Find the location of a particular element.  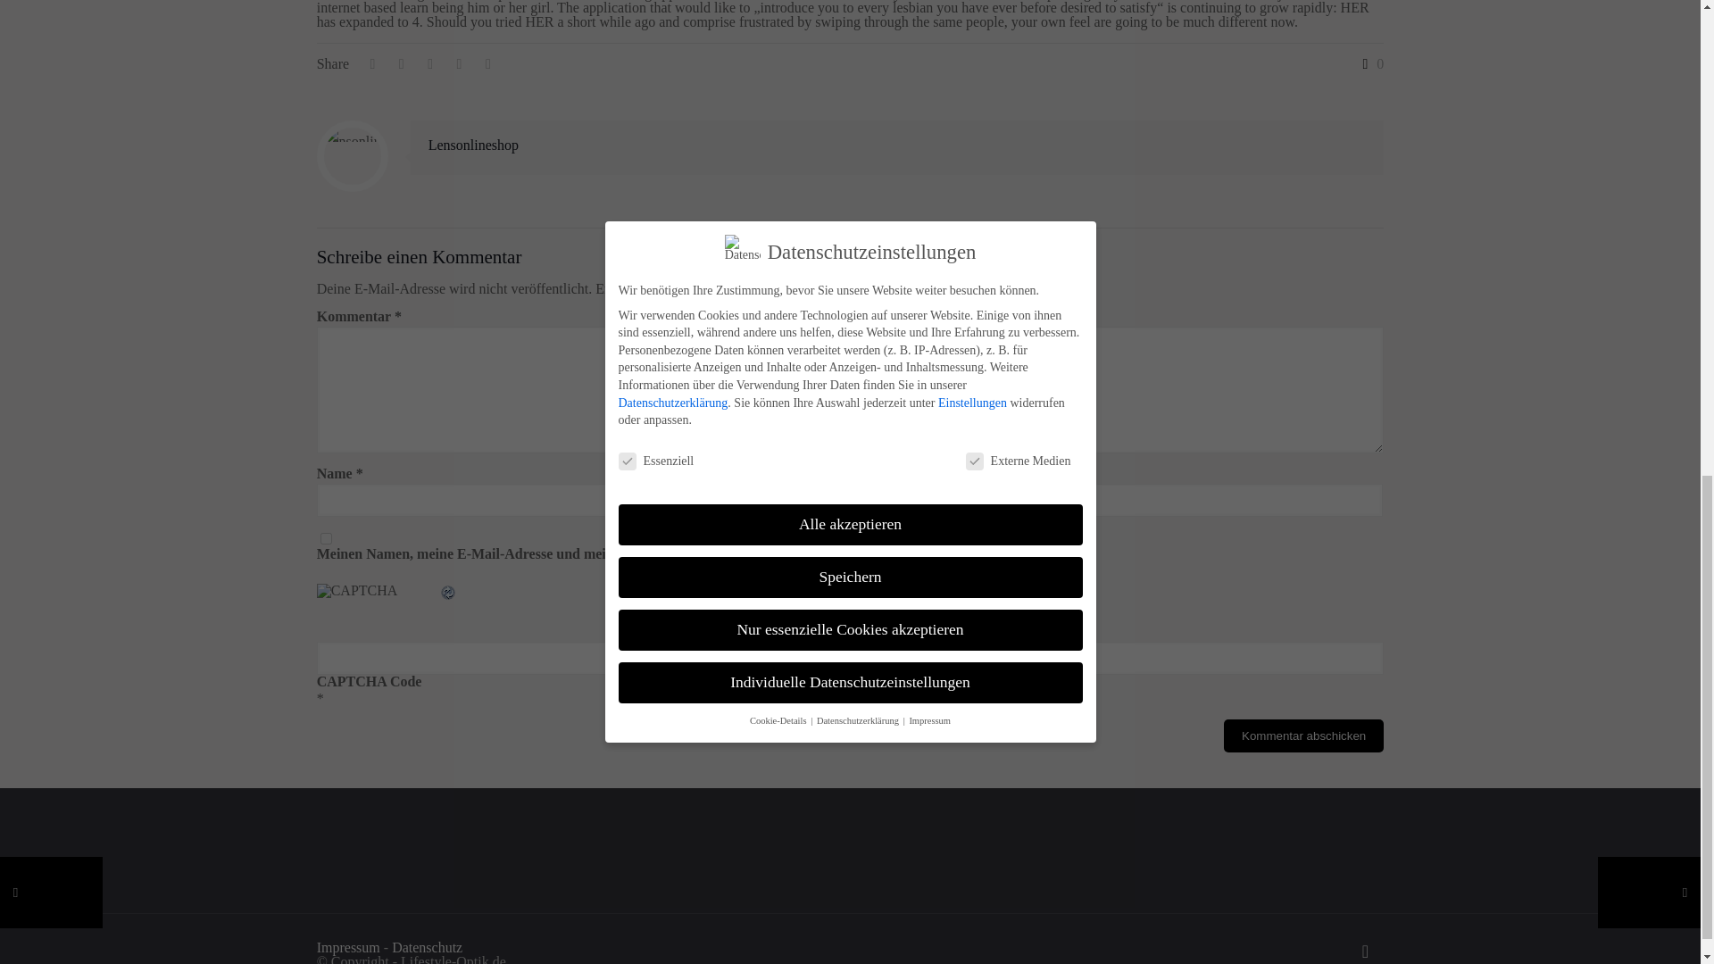

CAPTCHA is located at coordinates (378, 603).